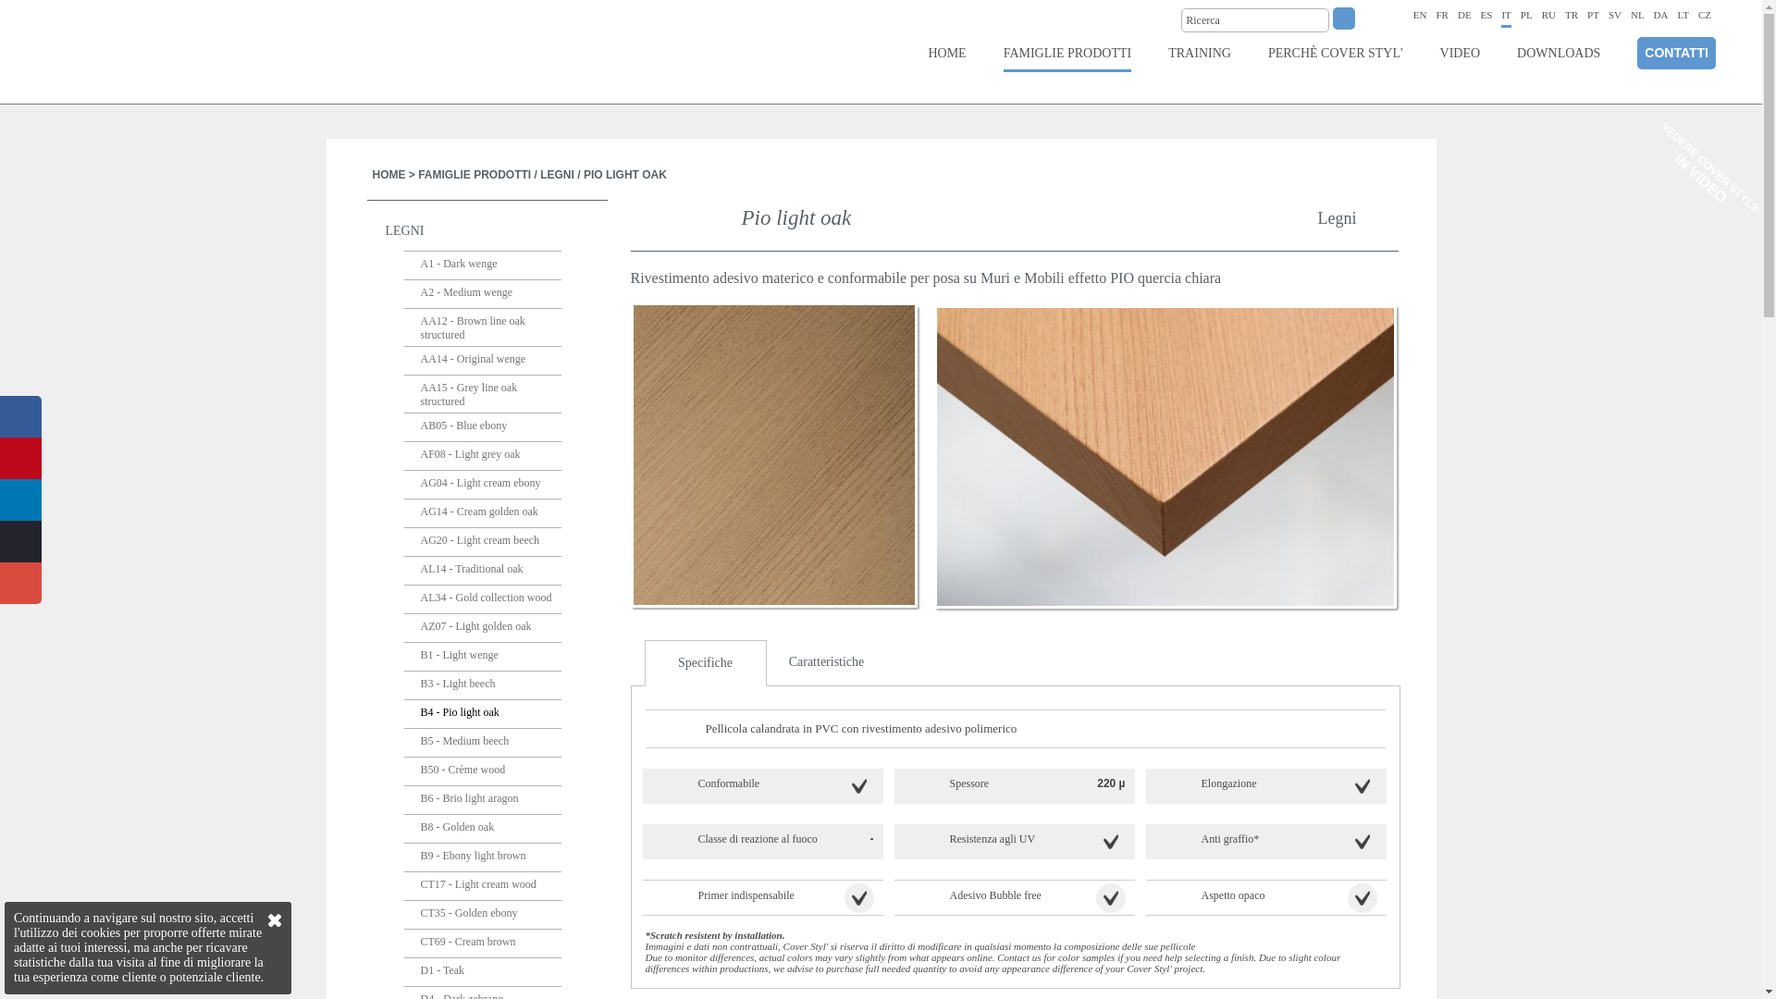 This screenshot has height=999, width=1776. Describe the element at coordinates (482, 266) in the screenshot. I see `A1 - Dark wenge` at that location.